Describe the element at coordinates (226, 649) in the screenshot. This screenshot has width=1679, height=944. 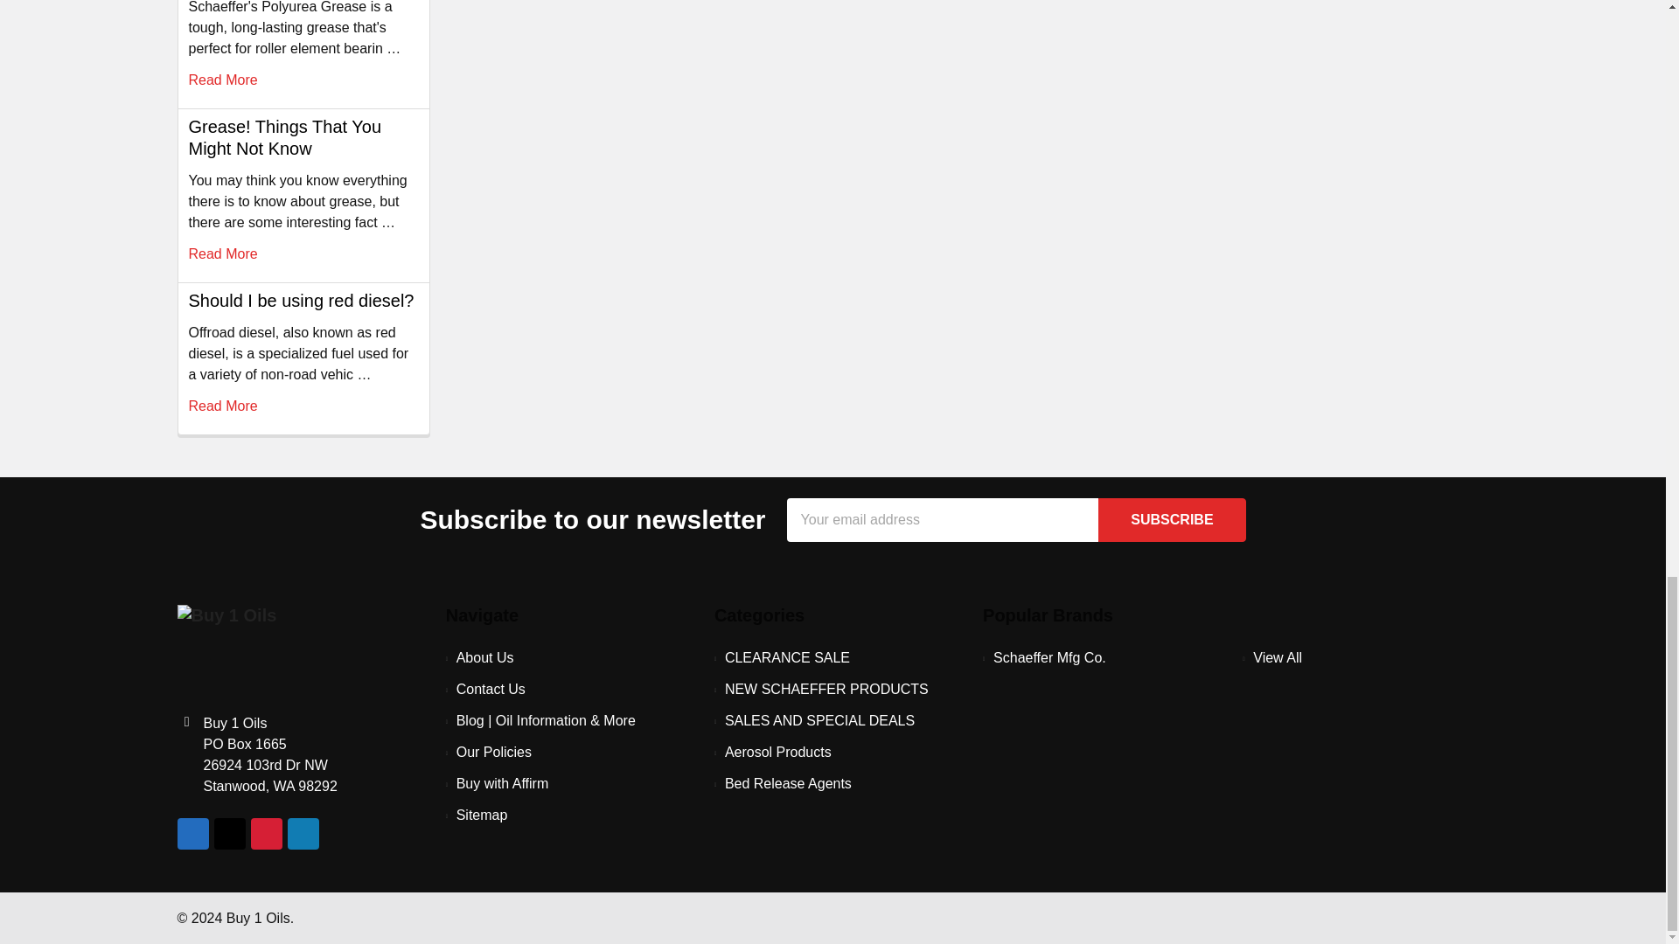
I see `Buy 1 Oils` at that location.